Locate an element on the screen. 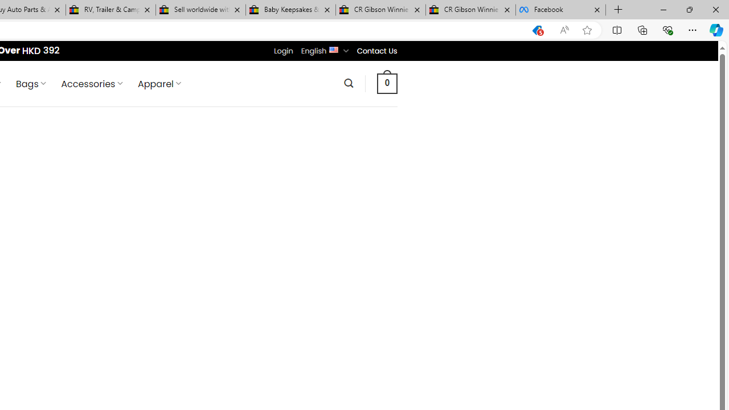  English is located at coordinates (334, 49).